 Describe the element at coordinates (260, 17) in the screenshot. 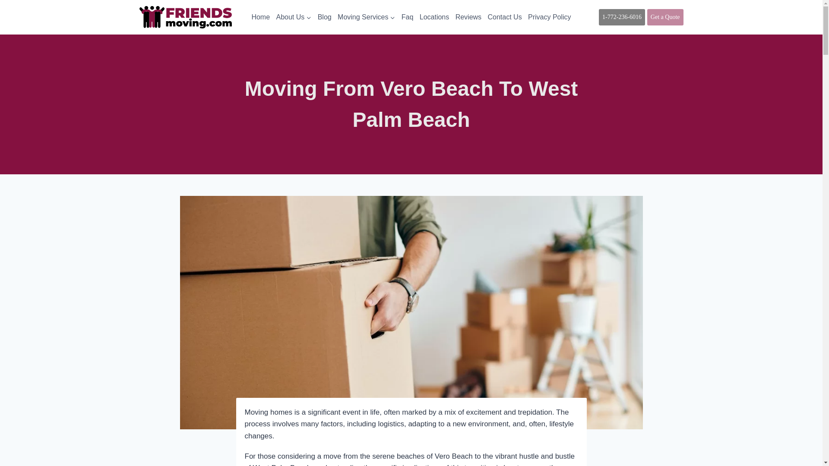

I see `Home` at that location.